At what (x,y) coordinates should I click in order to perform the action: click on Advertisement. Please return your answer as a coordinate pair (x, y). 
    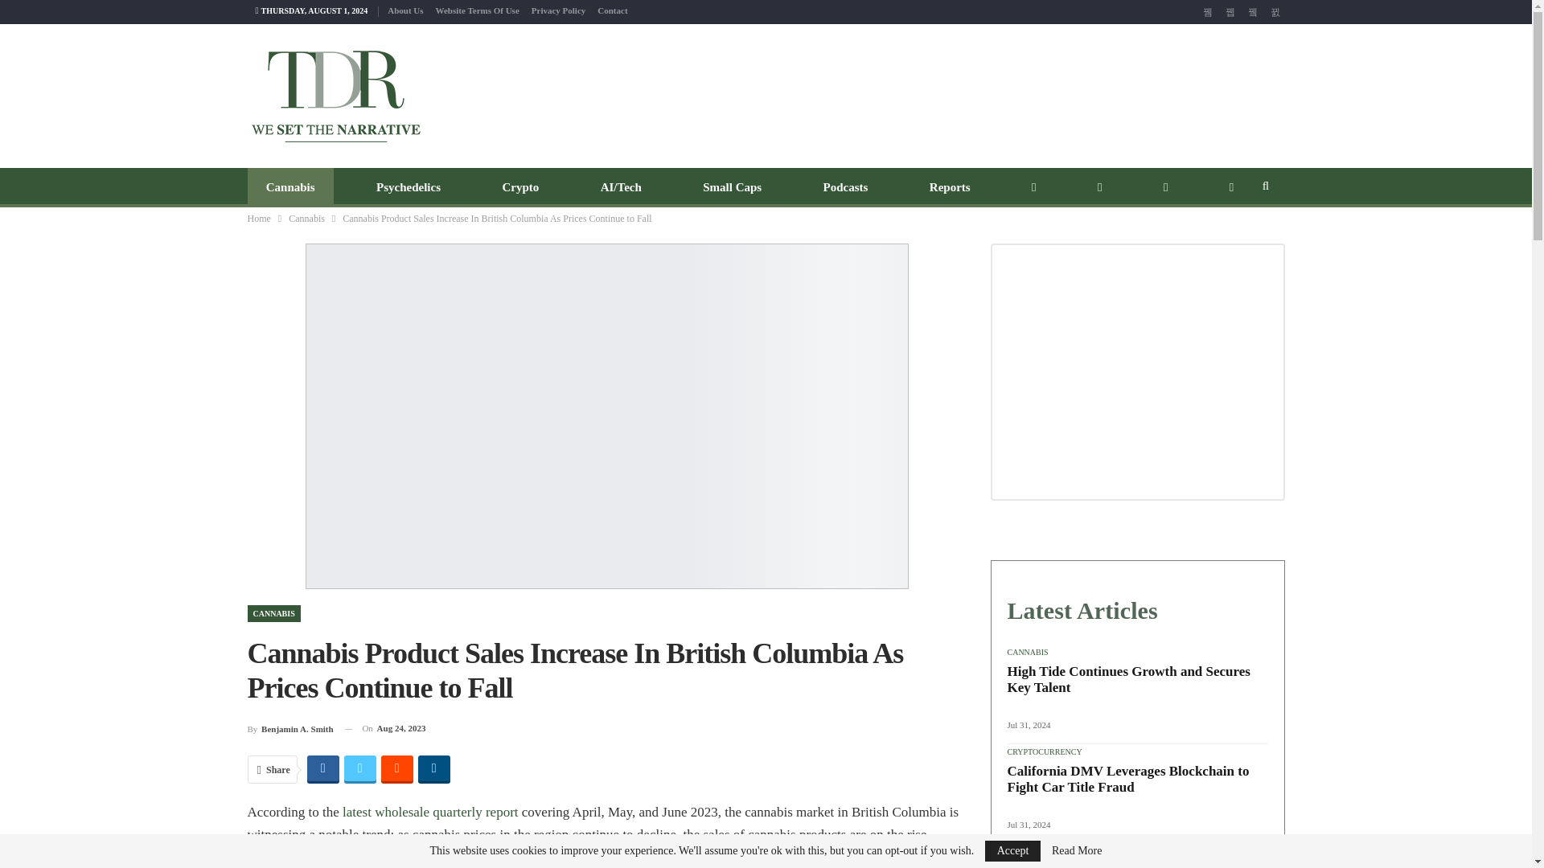
    Looking at the image, I should click on (942, 93).